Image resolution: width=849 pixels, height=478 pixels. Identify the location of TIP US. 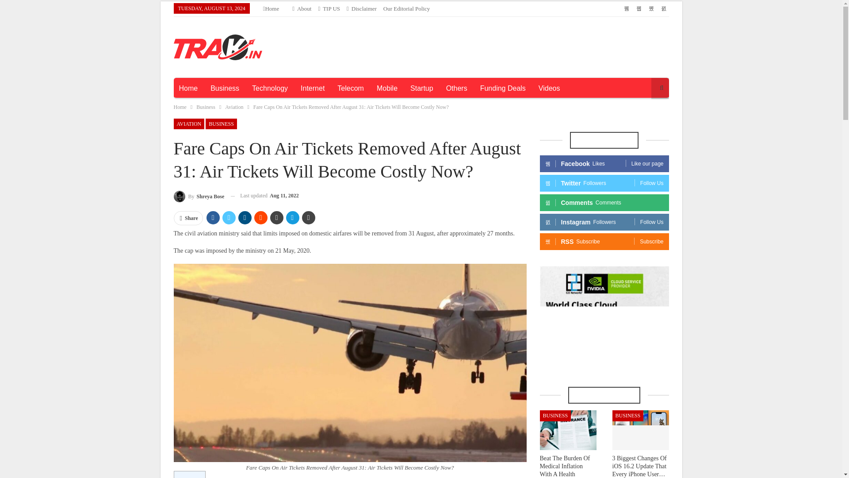
(329, 8).